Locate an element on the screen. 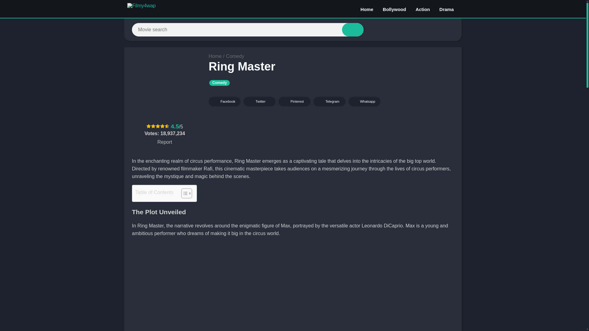 The height and width of the screenshot is (331, 589). Action is located at coordinates (423, 9).